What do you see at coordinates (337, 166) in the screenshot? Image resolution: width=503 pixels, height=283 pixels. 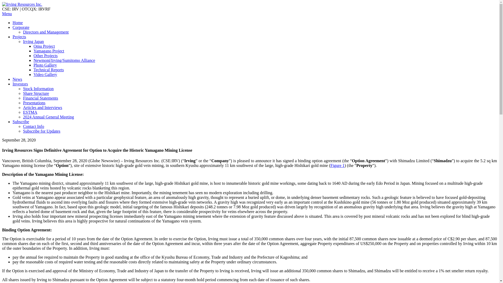 I see `Figure 1` at bounding box center [337, 166].